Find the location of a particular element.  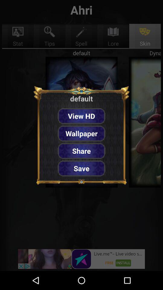

choose the app below default is located at coordinates (81, 116).